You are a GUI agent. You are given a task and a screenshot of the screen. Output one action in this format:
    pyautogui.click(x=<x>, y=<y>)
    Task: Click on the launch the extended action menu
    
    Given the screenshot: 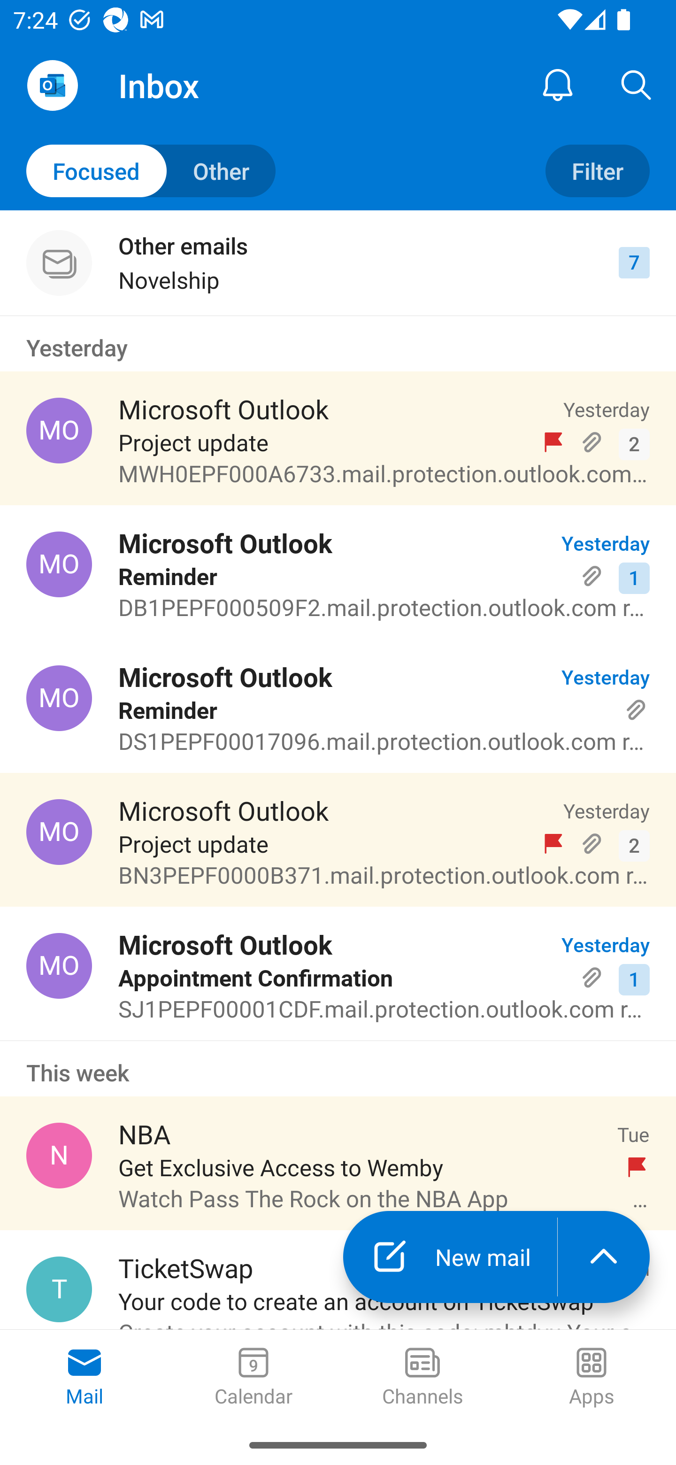 What is the action you would take?
    pyautogui.click(x=604, y=1257)
    